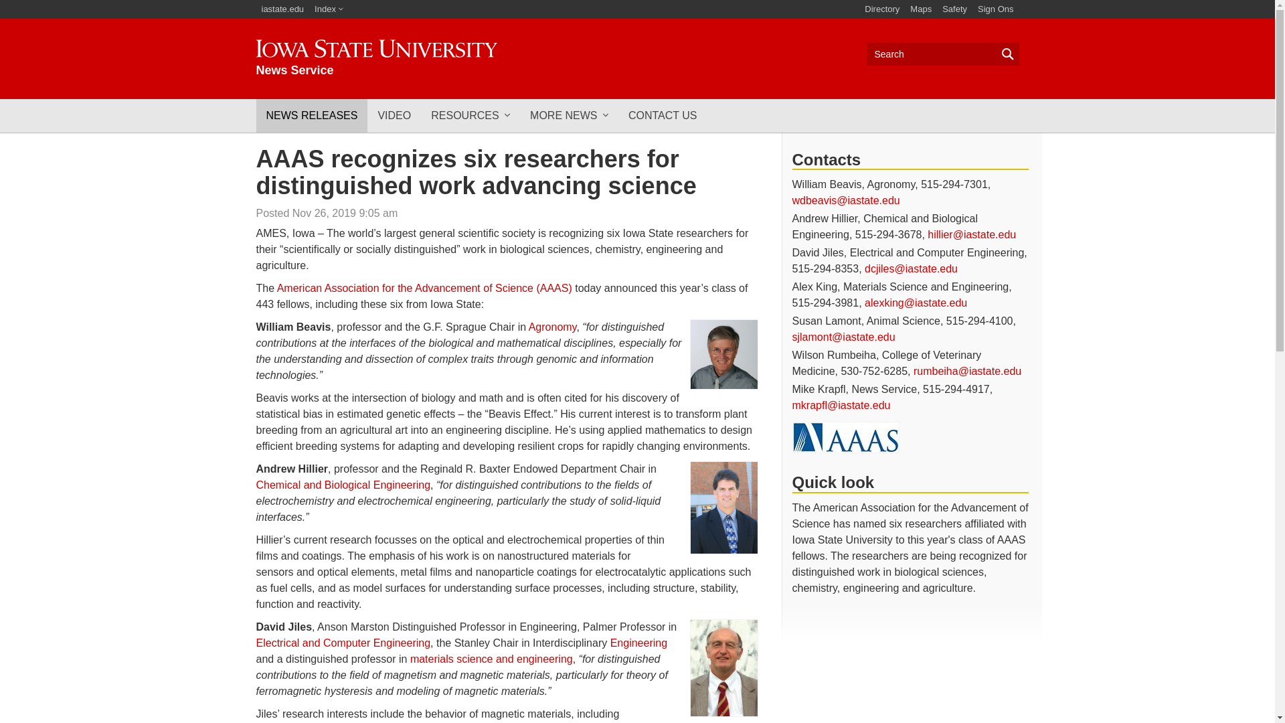 This screenshot has height=723, width=1285. Describe the element at coordinates (376, 58) in the screenshot. I see `Index` at that location.